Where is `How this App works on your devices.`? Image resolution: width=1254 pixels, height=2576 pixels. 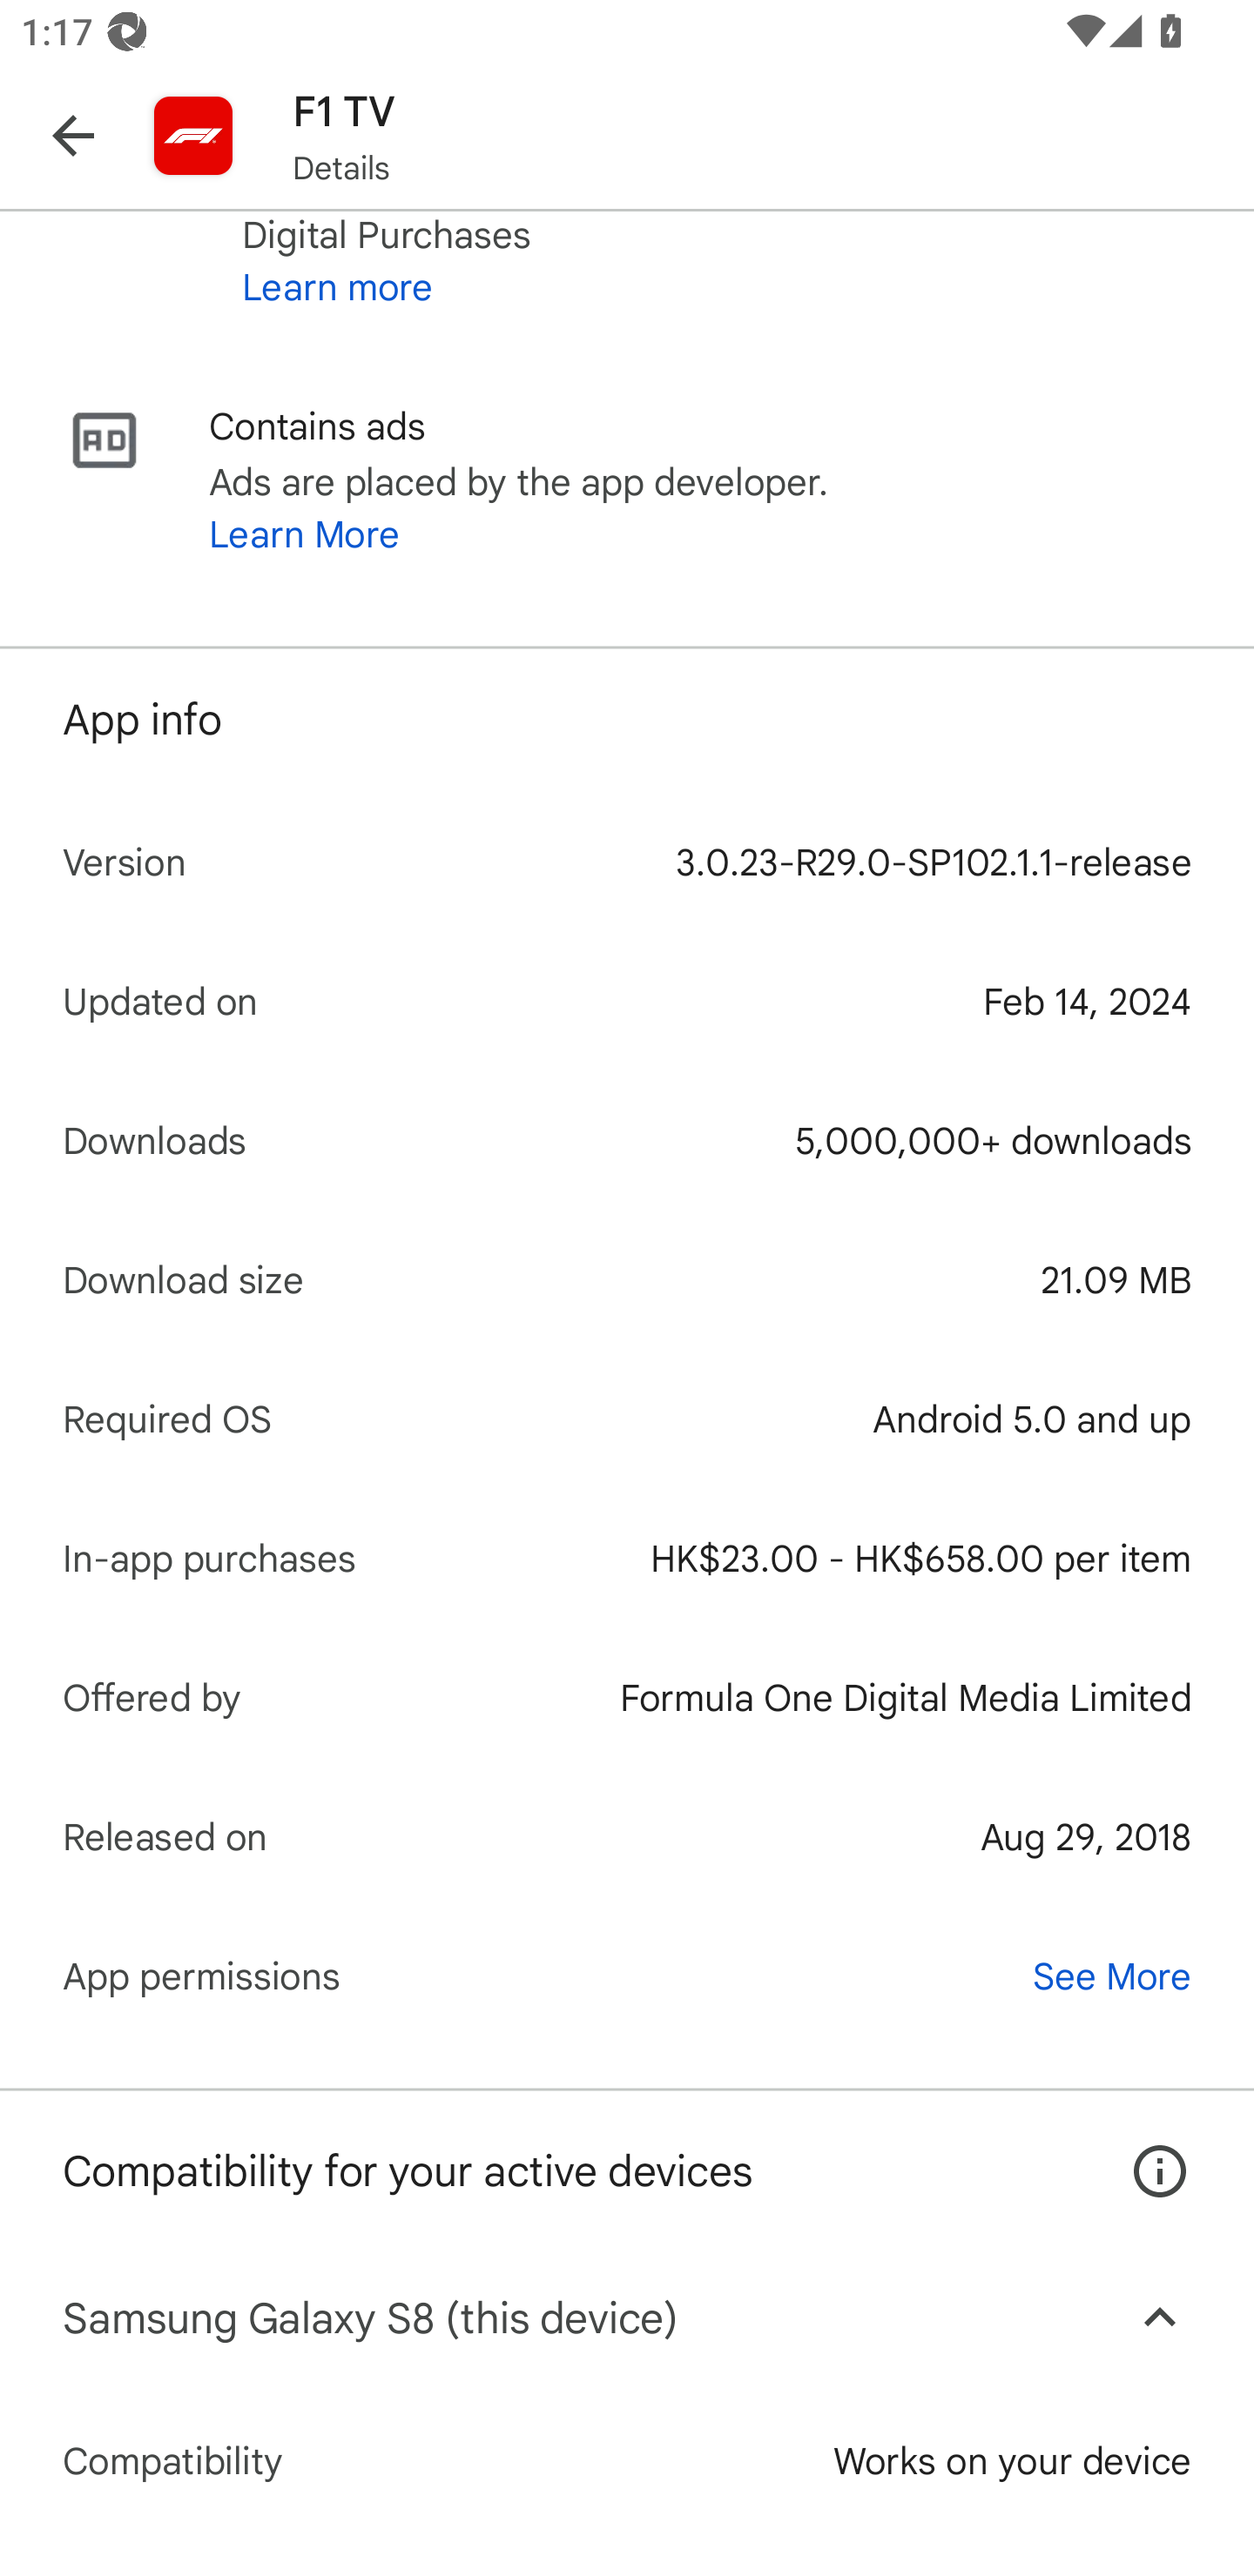
How this App works on your devices. is located at coordinates (1144, 2150).